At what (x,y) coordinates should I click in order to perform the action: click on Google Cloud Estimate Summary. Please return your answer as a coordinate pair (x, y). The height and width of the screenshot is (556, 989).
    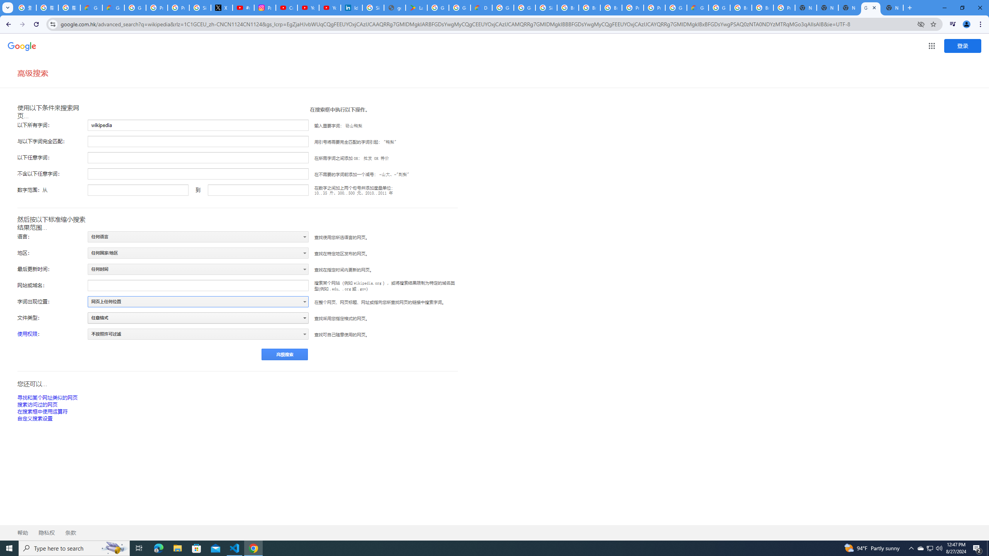
    Looking at the image, I should click on (698, 8).